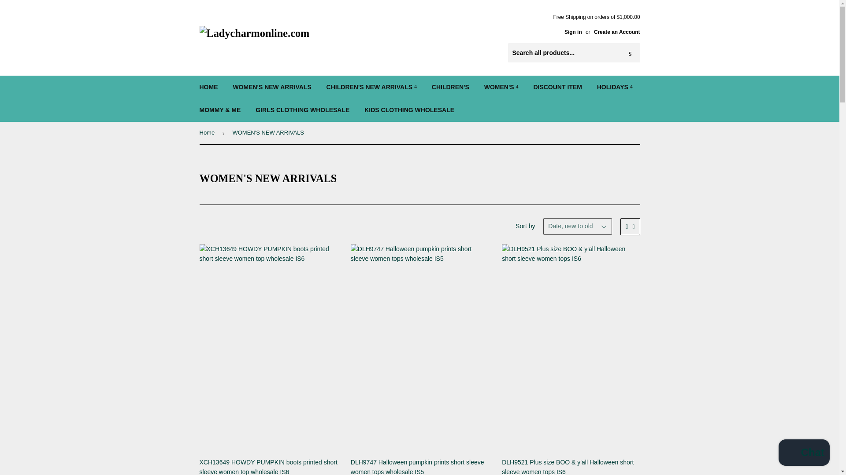 The height and width of the screenshot is (475, 846). What do you see at coordinates (617, 32) in the screenshot?
I see `Create an Account` at bounding box center [617, 32].